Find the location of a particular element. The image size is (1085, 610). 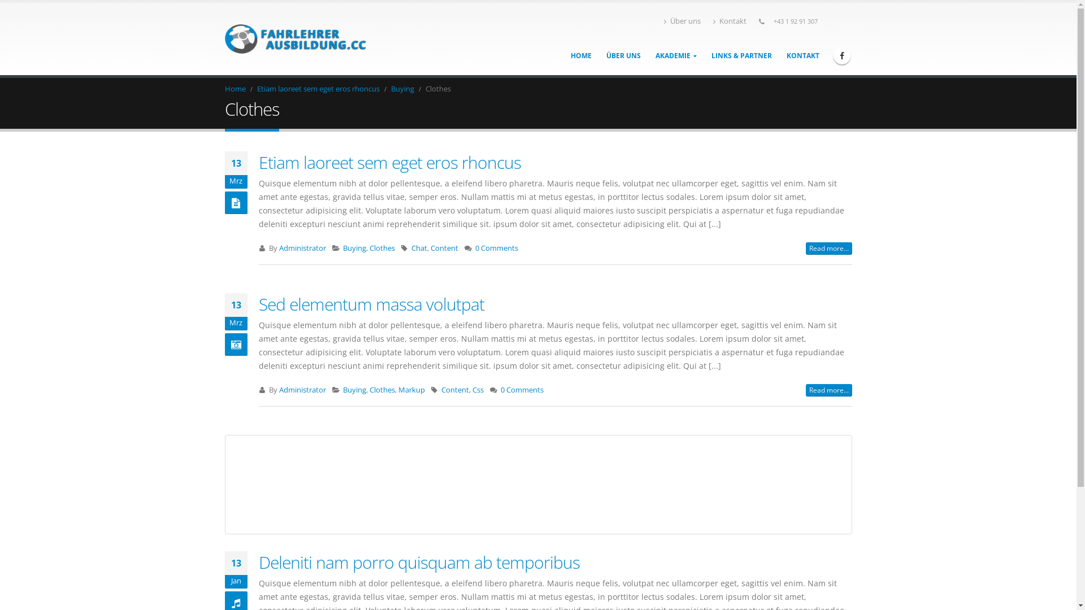

Content is located at coordinates (444, 249).